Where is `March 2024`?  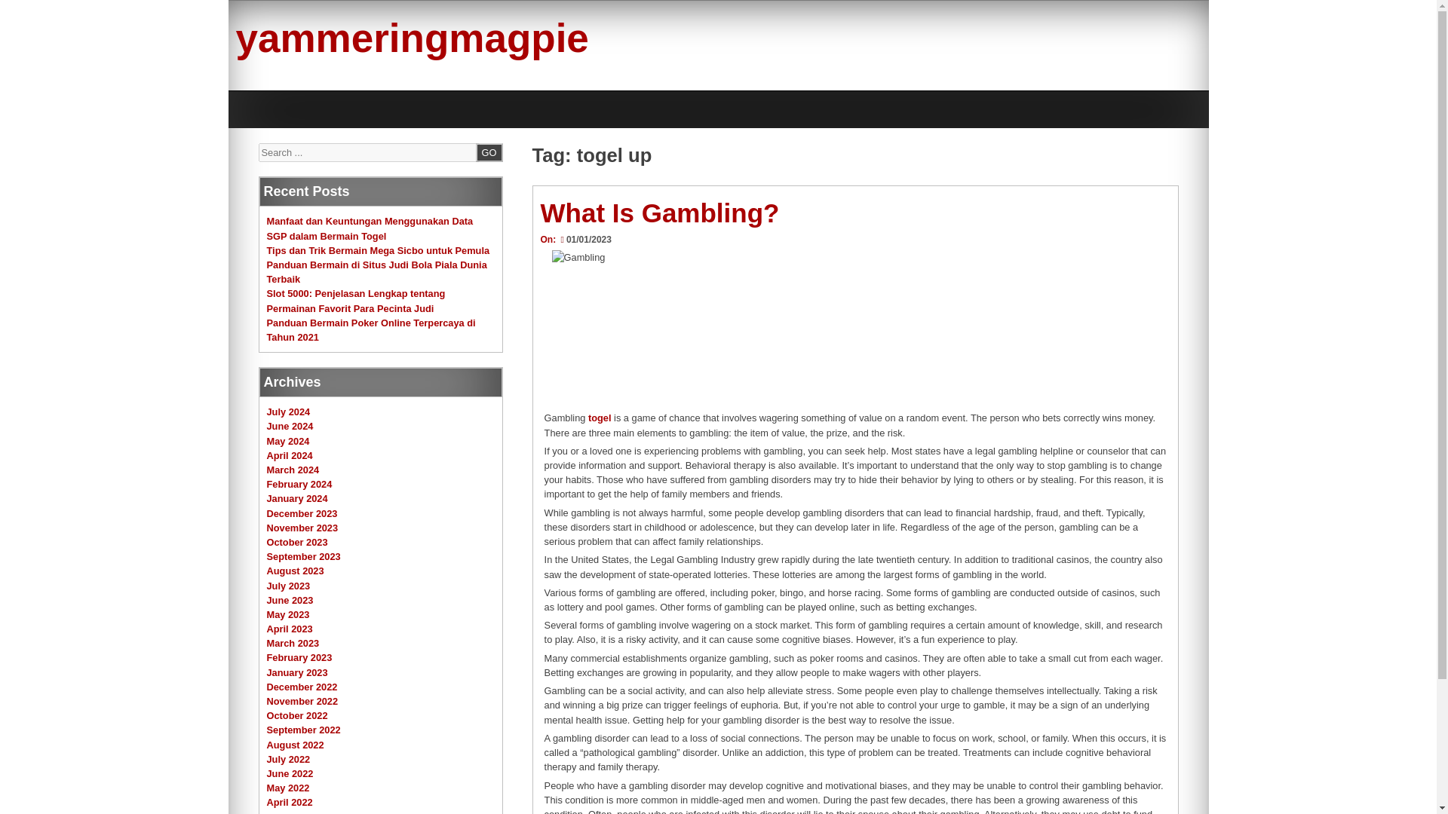
March 2024 is located at coordinates (293, 469).